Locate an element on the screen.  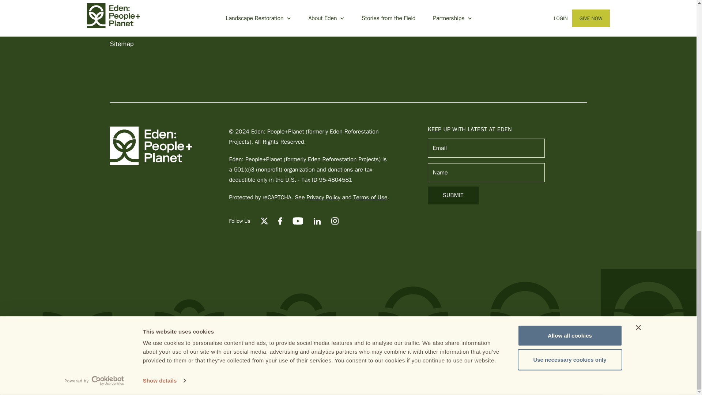
Submit is located at coordinates (453, 195).